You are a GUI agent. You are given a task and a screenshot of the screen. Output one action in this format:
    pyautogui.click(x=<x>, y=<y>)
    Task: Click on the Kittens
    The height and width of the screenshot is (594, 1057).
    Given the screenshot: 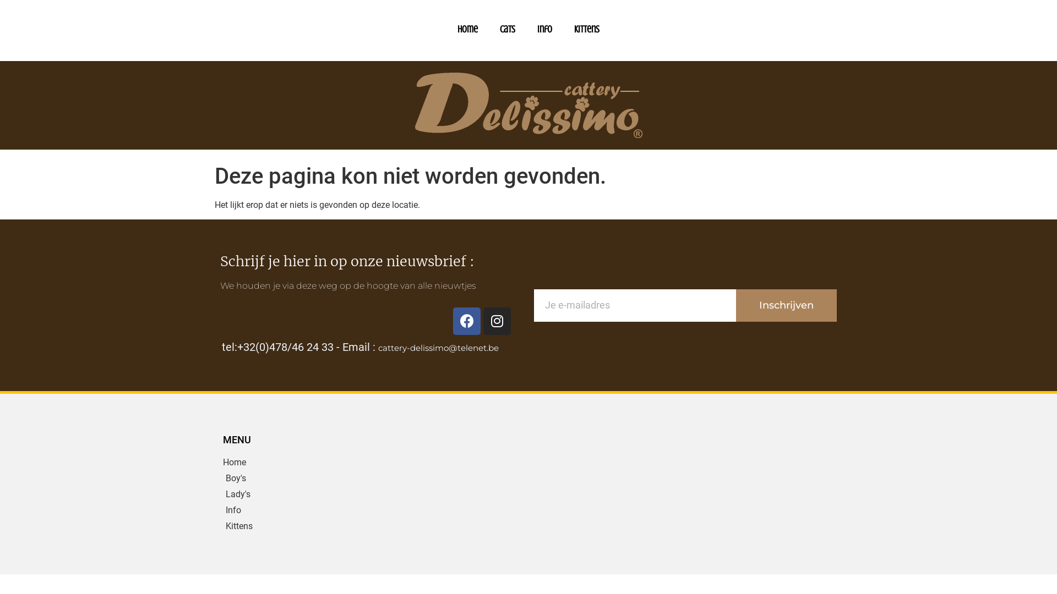 What is the action you would take?
    pyautogui.click(x=587, y=29)
    